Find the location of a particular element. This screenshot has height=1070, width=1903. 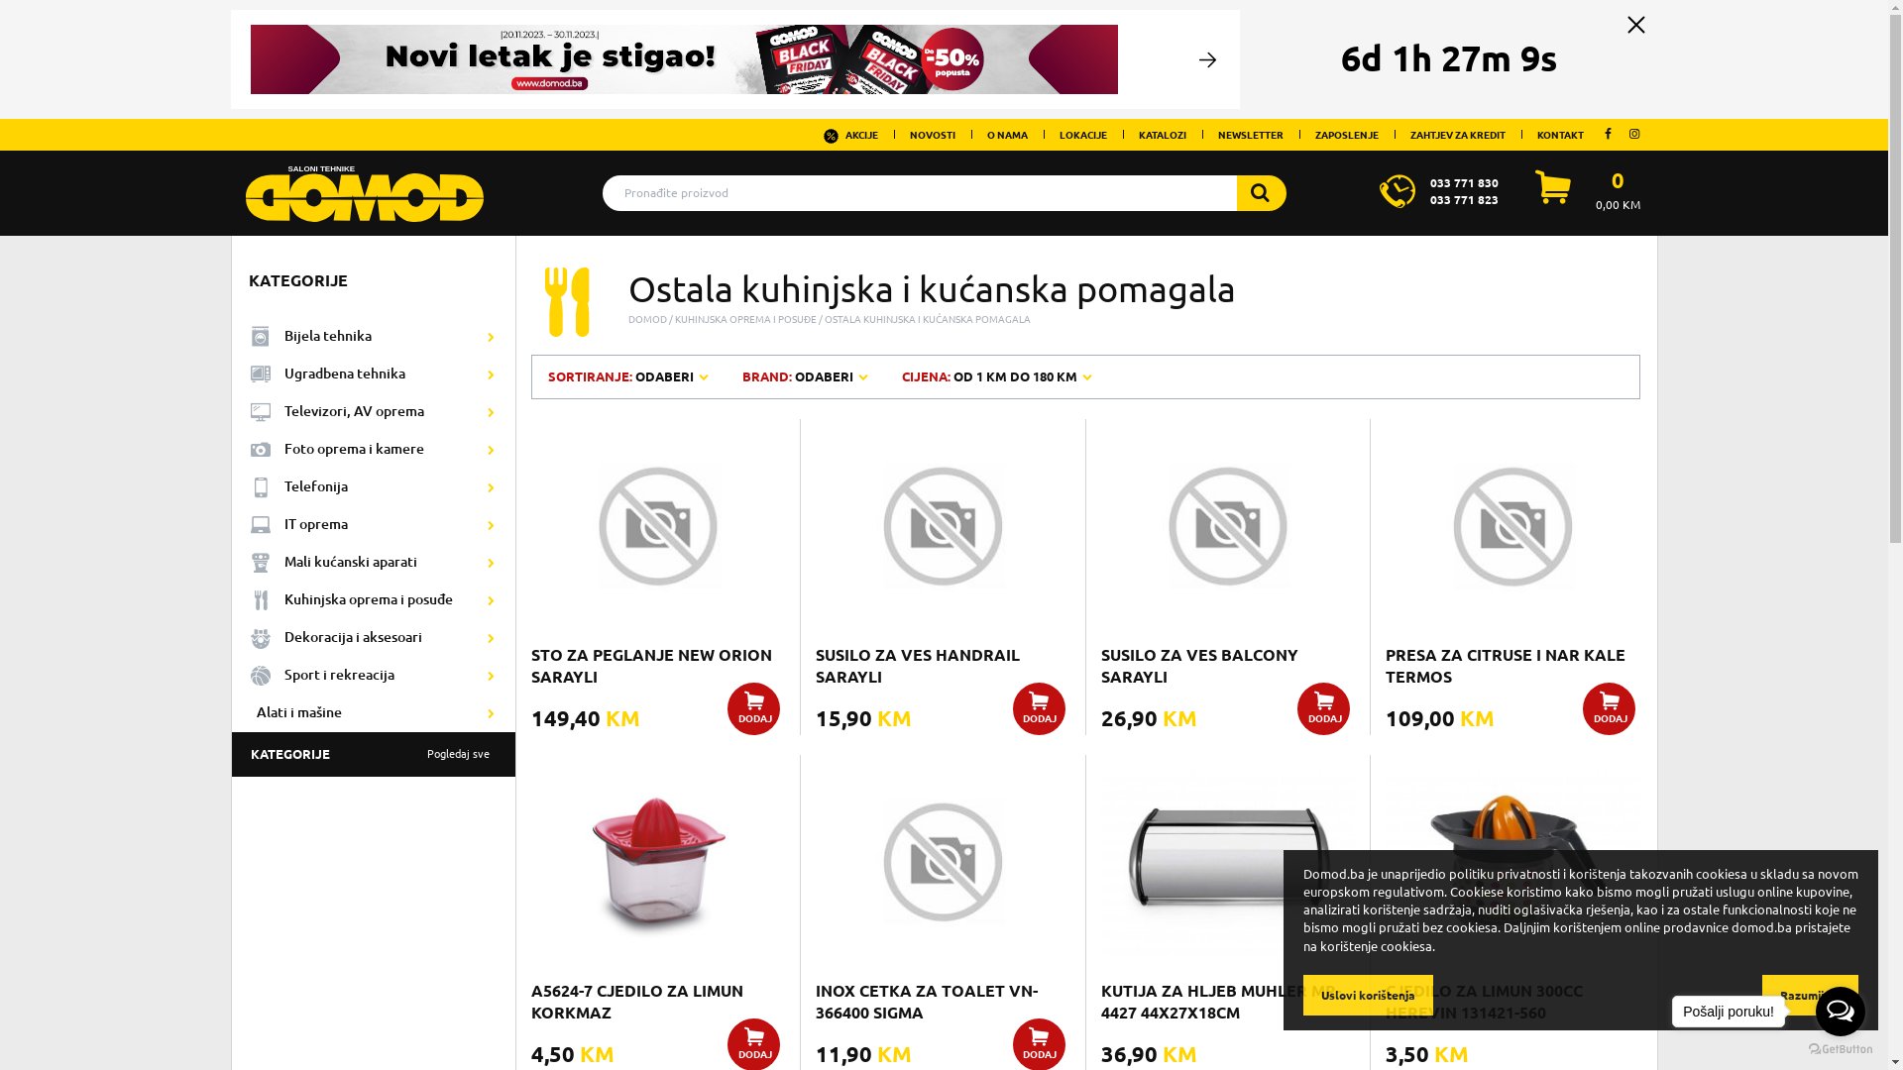

DODAJ is located at coordinates (1039, 709).